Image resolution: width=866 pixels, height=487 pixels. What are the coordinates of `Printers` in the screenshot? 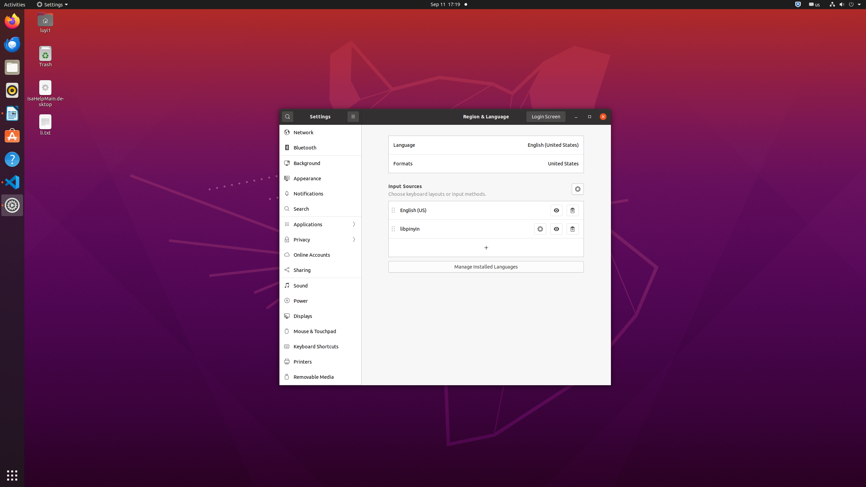 It's located at (325, 362).